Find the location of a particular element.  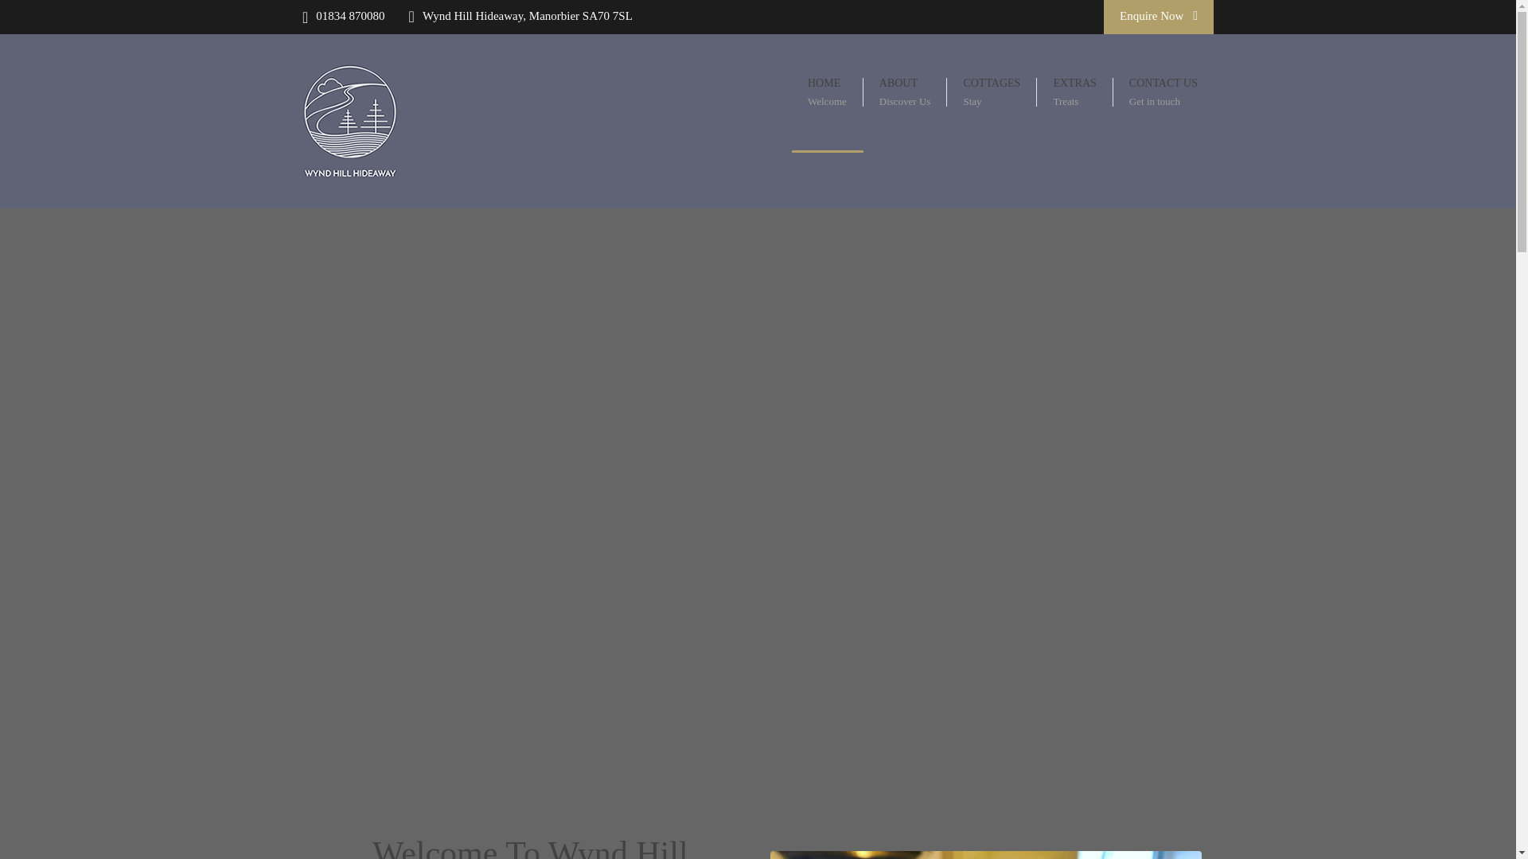

Enquire Now is located at coordinates (827, 94).